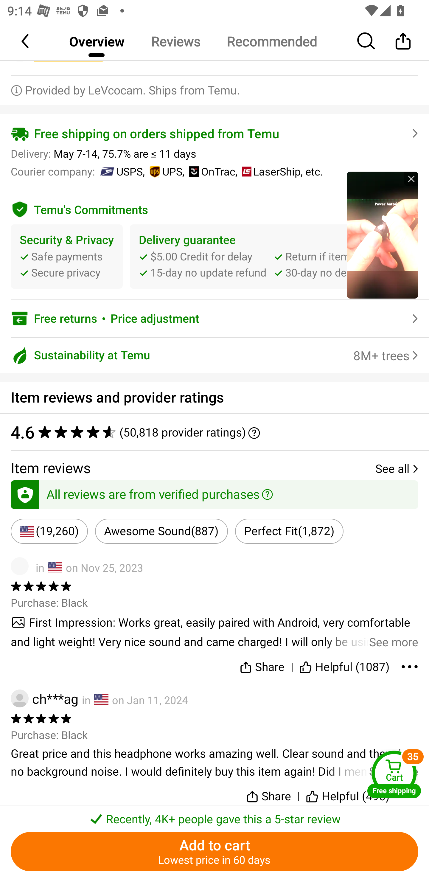 The height and width of the screenshot is (882, 429). What do you see at coordinates (161, 531) in the screenshot?
I see `Awesome Sound(887)` at bounding box center [161, 531].